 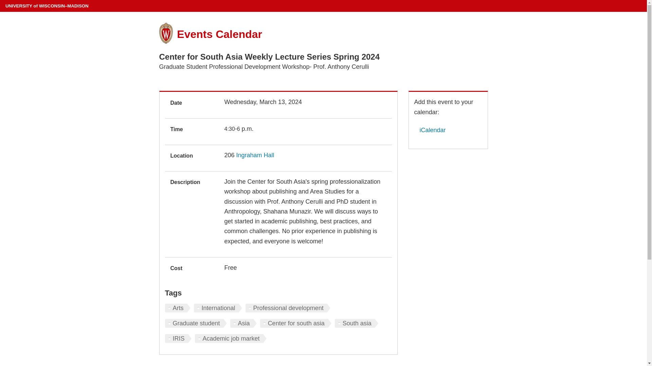 I want to click on Academic job market, so click(x=231, y=338).